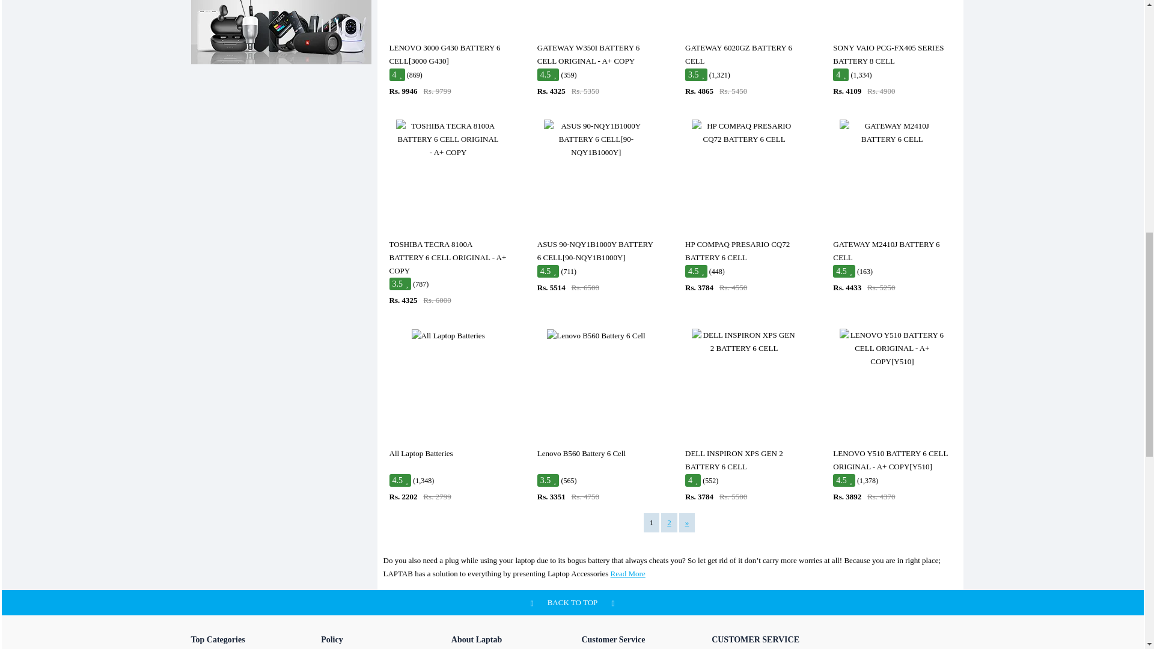 Image resolution: width=1154 pixels, height=649 pixels. Describe the element at coordinates (743, 341) in the screenshot. I see `DELL INSPIRON XPS GEN 2 BATTERY 6 CELL` at that location.